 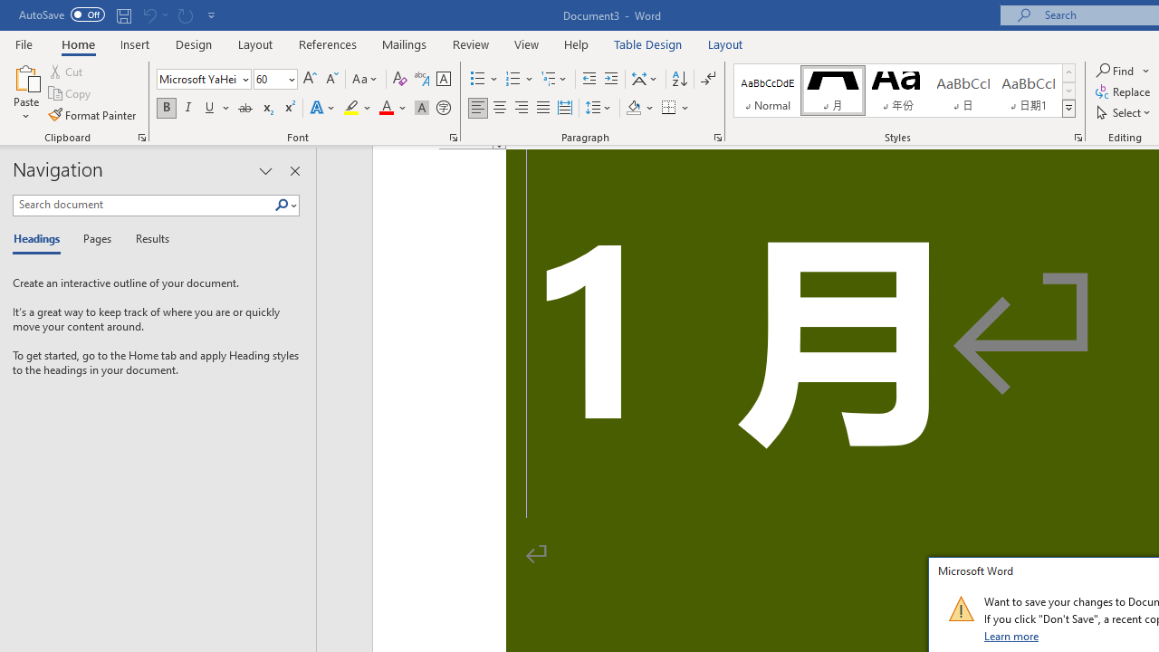 What do you see at coordinates (599, 109) in the screenshot?
I see `Line and Paragraph Spacing` at bounding box center [599, 109].